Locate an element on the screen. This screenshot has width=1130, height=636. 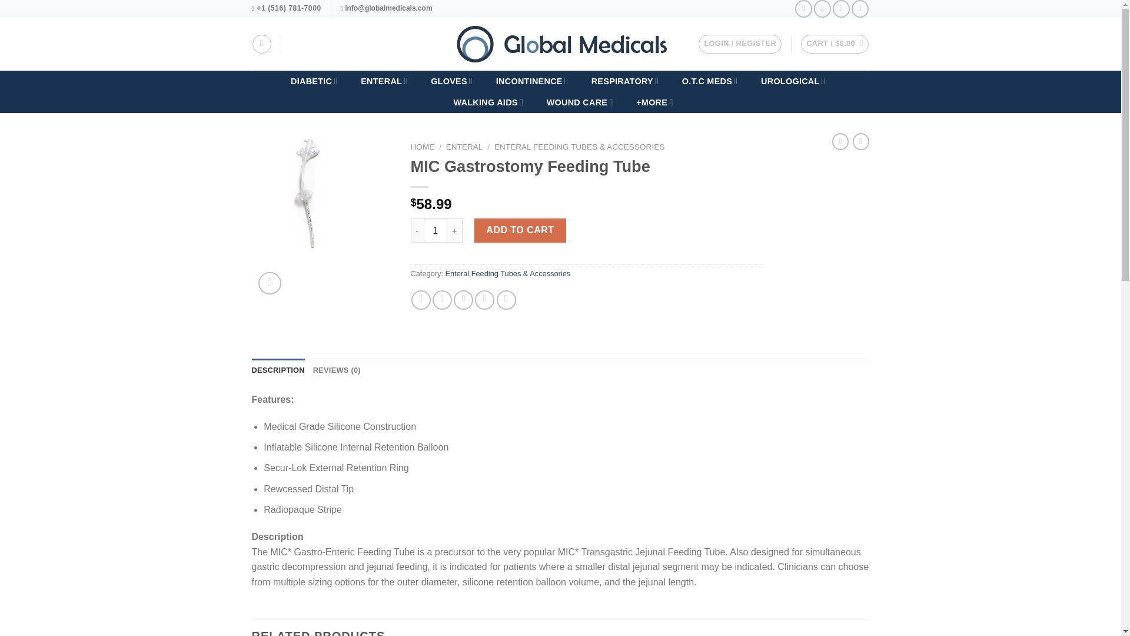
INCONTINENCE is located at coordinates (531, 81).